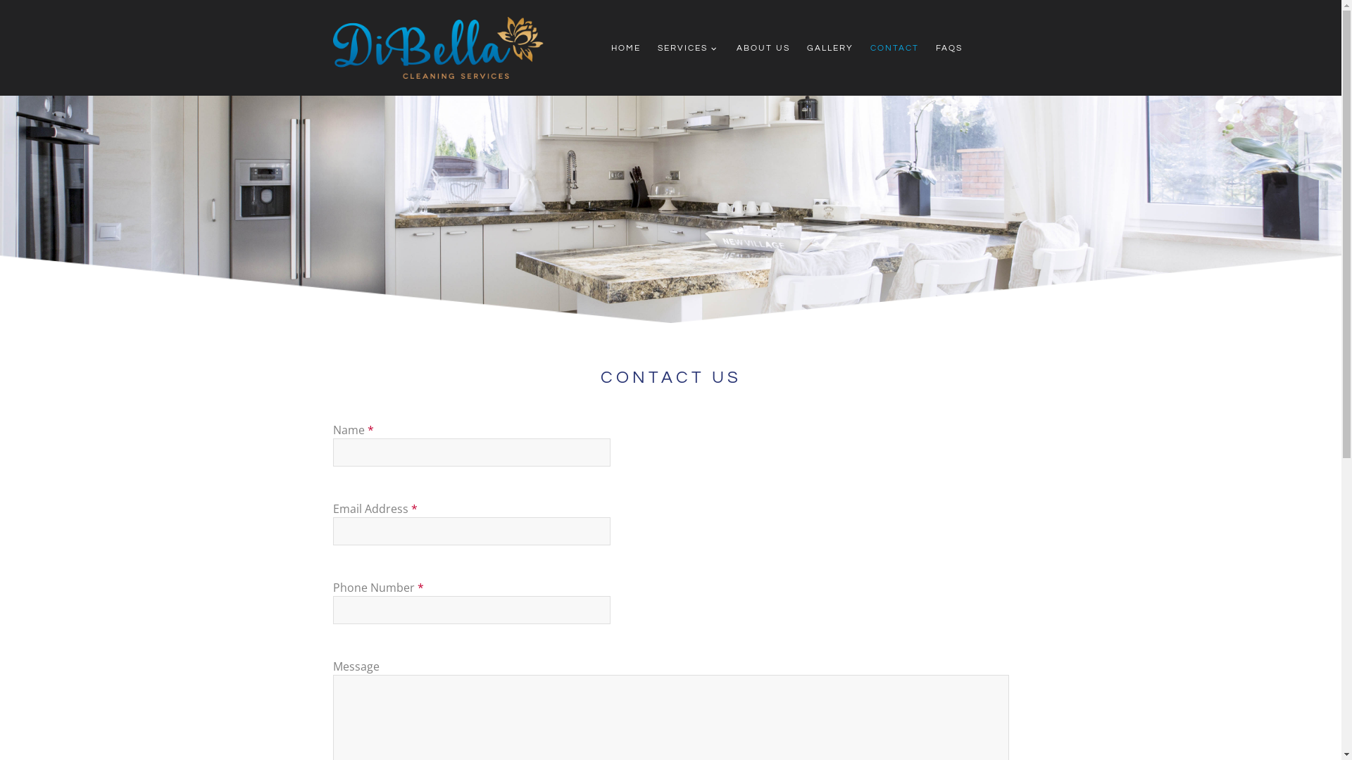  I want to click on Return to homepage, so click(438, 48).